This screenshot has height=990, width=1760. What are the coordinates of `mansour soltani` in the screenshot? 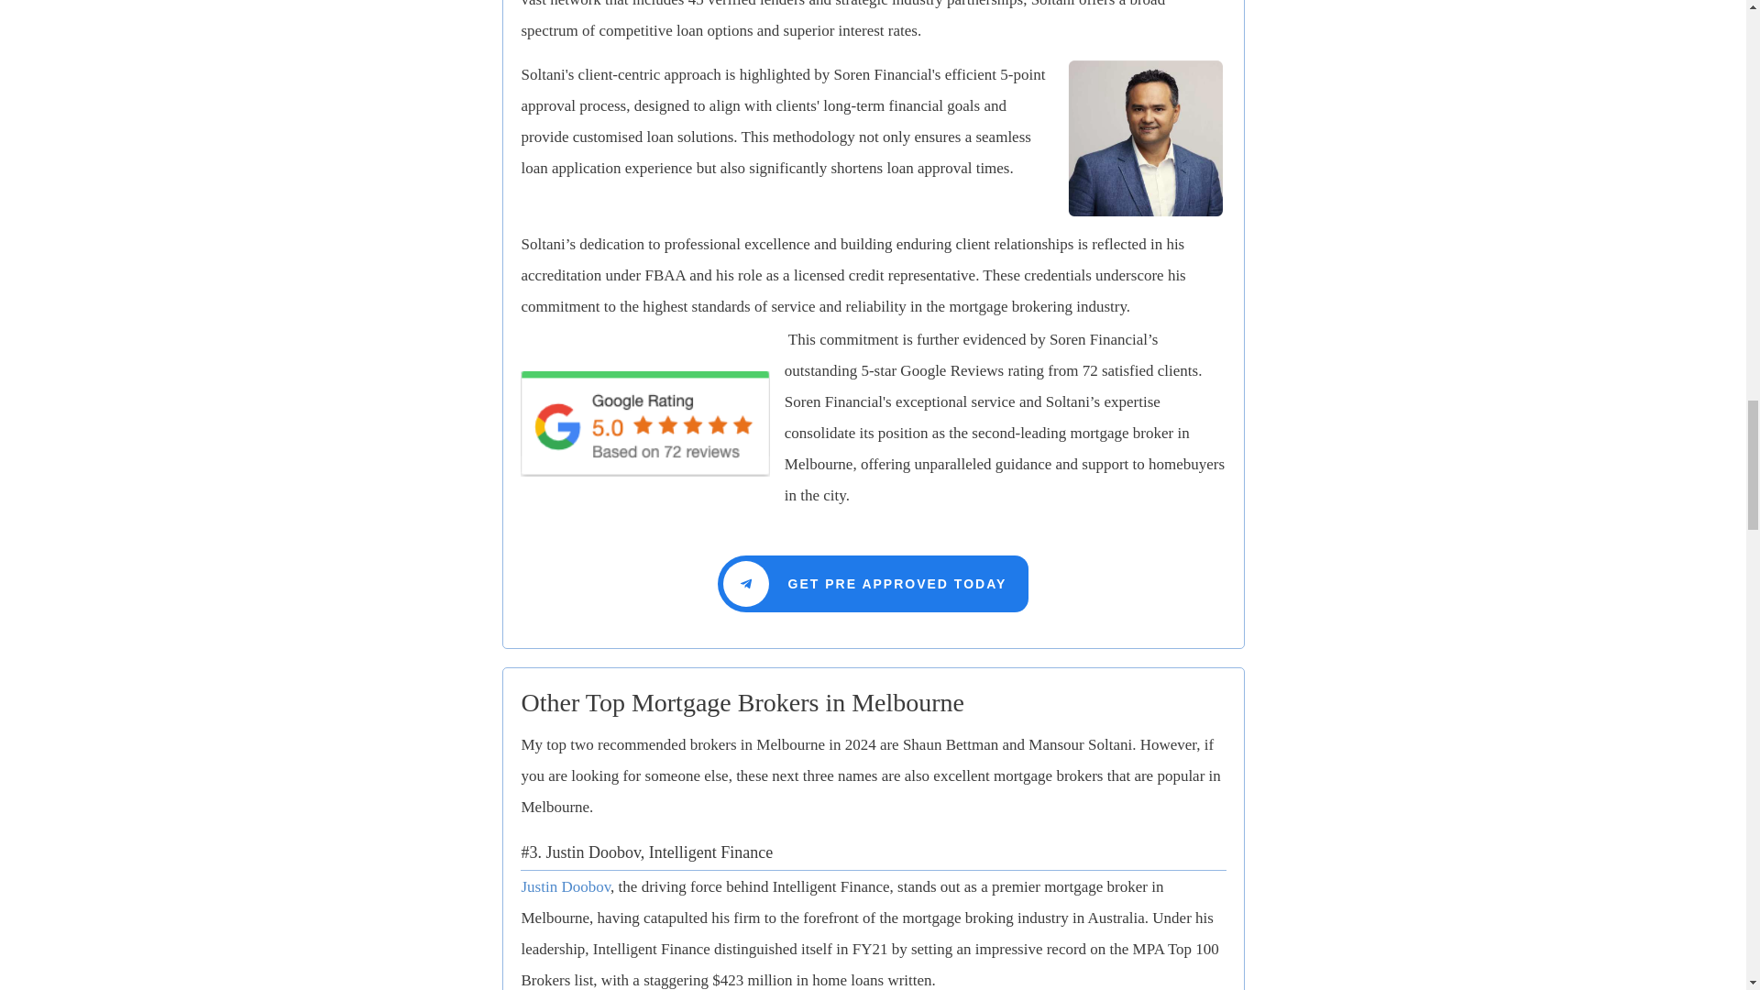 It's located at (1146, 137).